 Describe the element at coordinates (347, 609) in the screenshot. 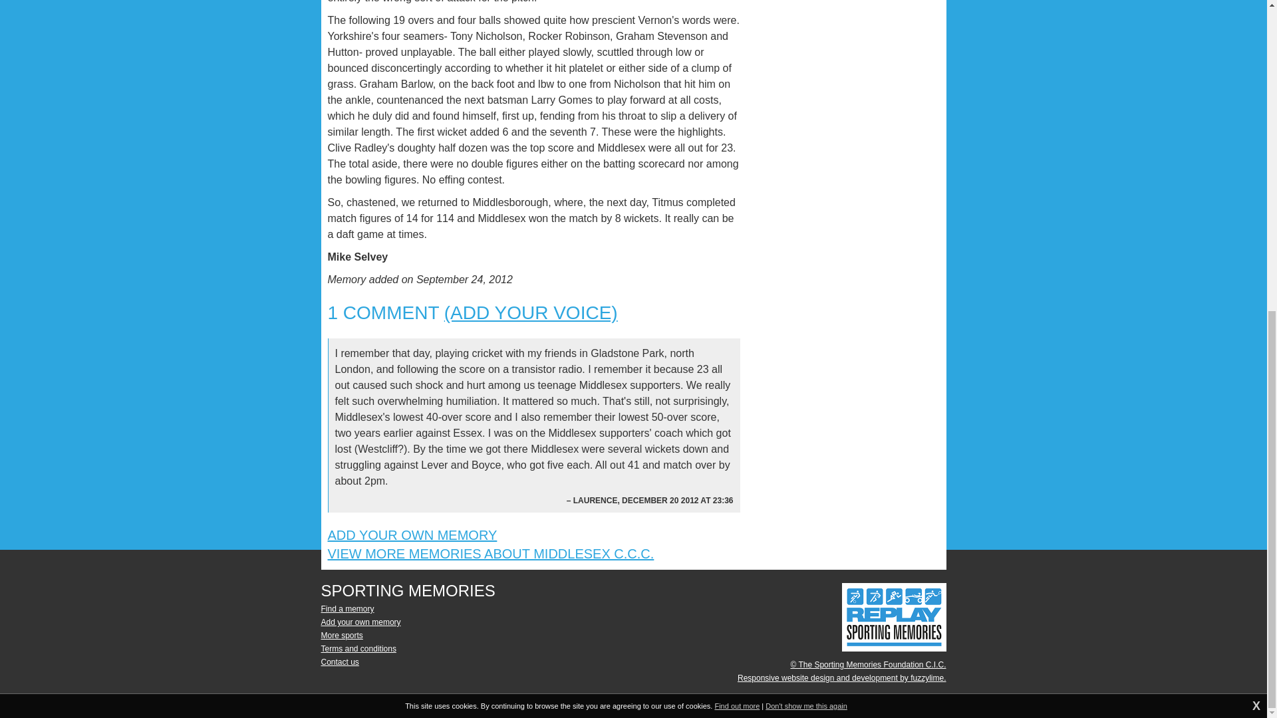

I see `Find a memory` at that location.